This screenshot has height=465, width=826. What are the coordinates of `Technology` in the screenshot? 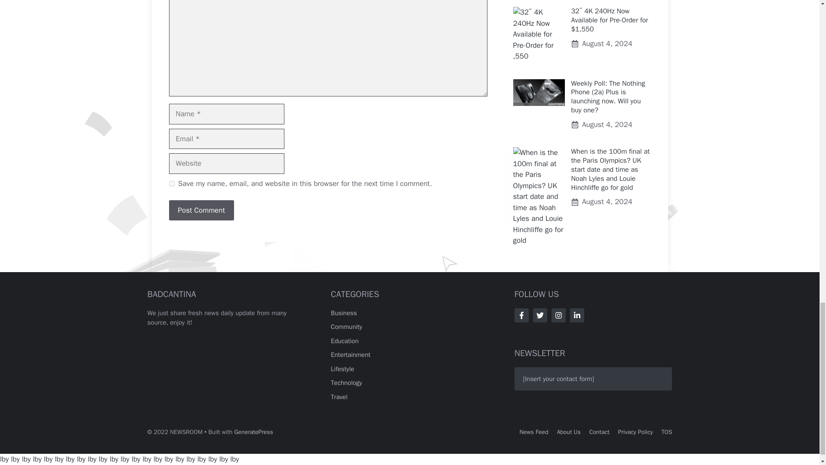 It's located at (347, 382).